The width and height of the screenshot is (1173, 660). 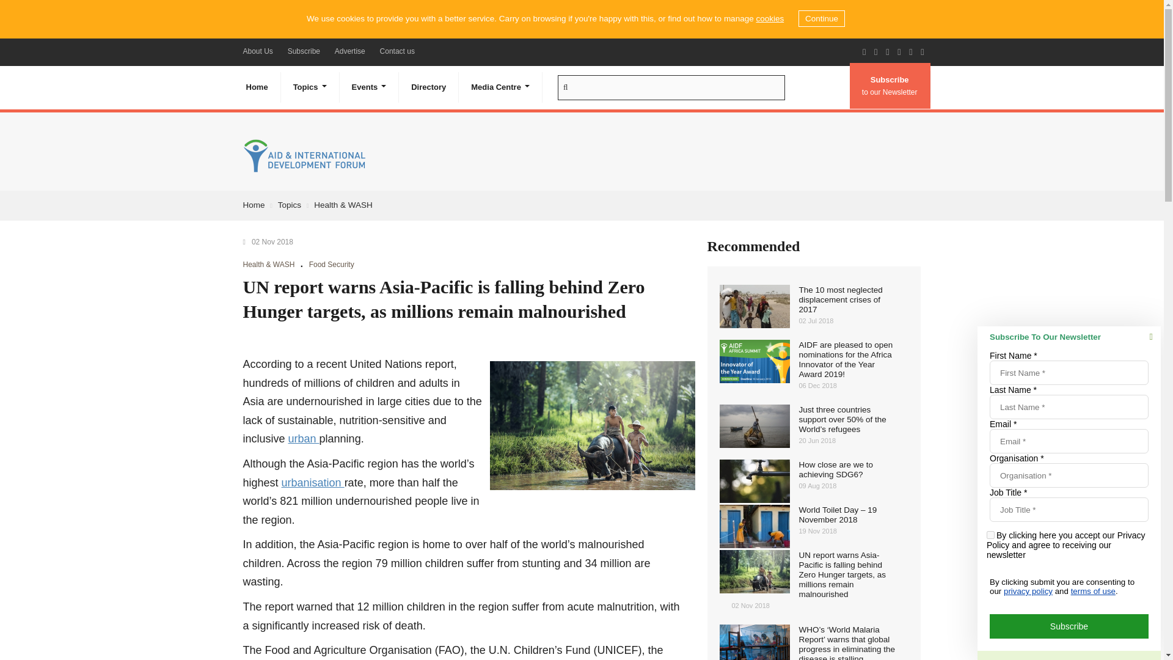 What do you see at coordinates (349, 51) in the screenshot?
I see `Advertise` at bounding box center [349, 51].